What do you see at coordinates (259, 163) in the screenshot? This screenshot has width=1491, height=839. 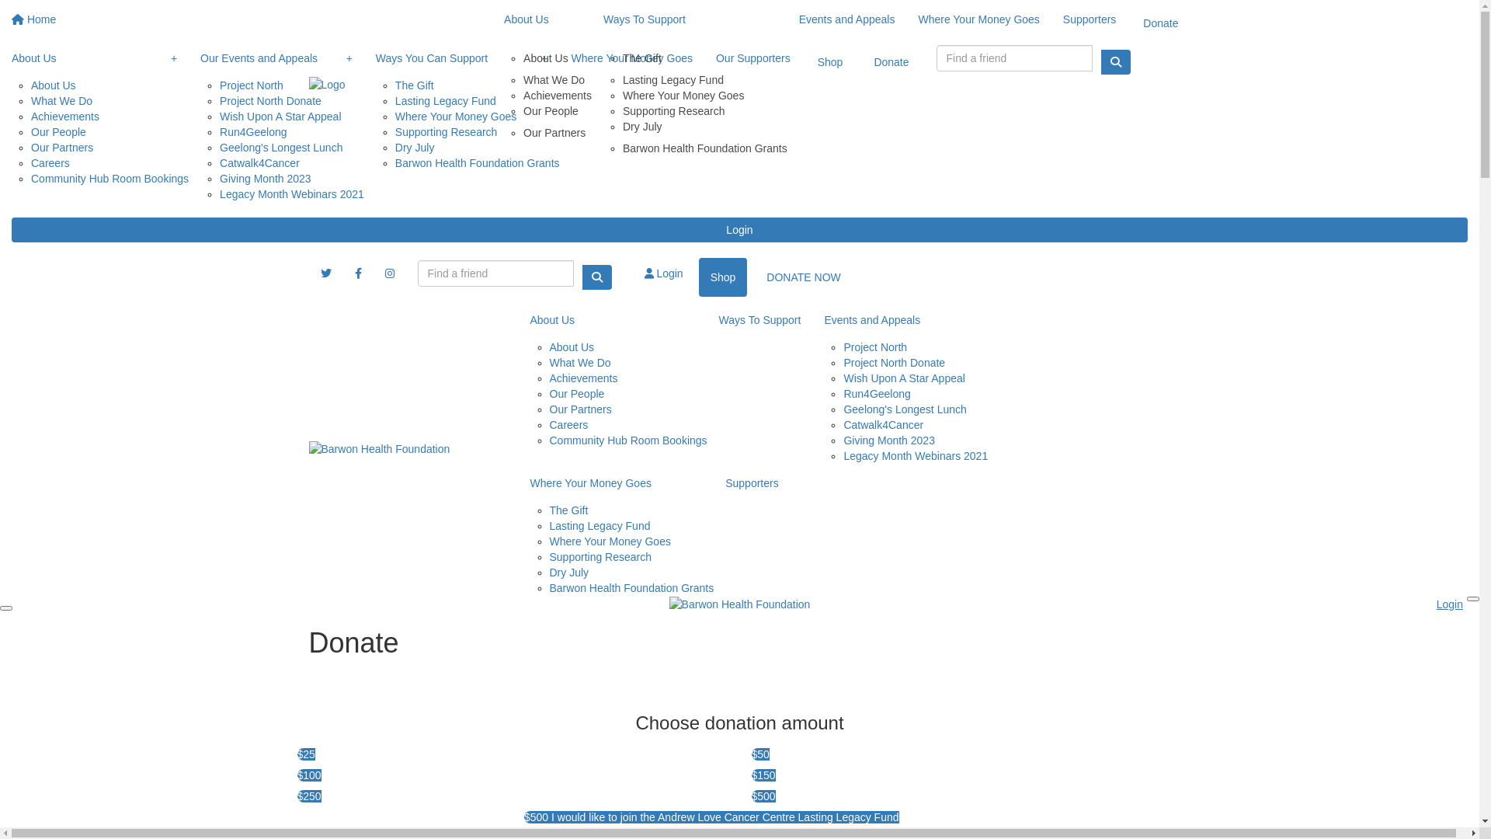 I see `Catwalk4Cancer` at bounding box center [259, 163].